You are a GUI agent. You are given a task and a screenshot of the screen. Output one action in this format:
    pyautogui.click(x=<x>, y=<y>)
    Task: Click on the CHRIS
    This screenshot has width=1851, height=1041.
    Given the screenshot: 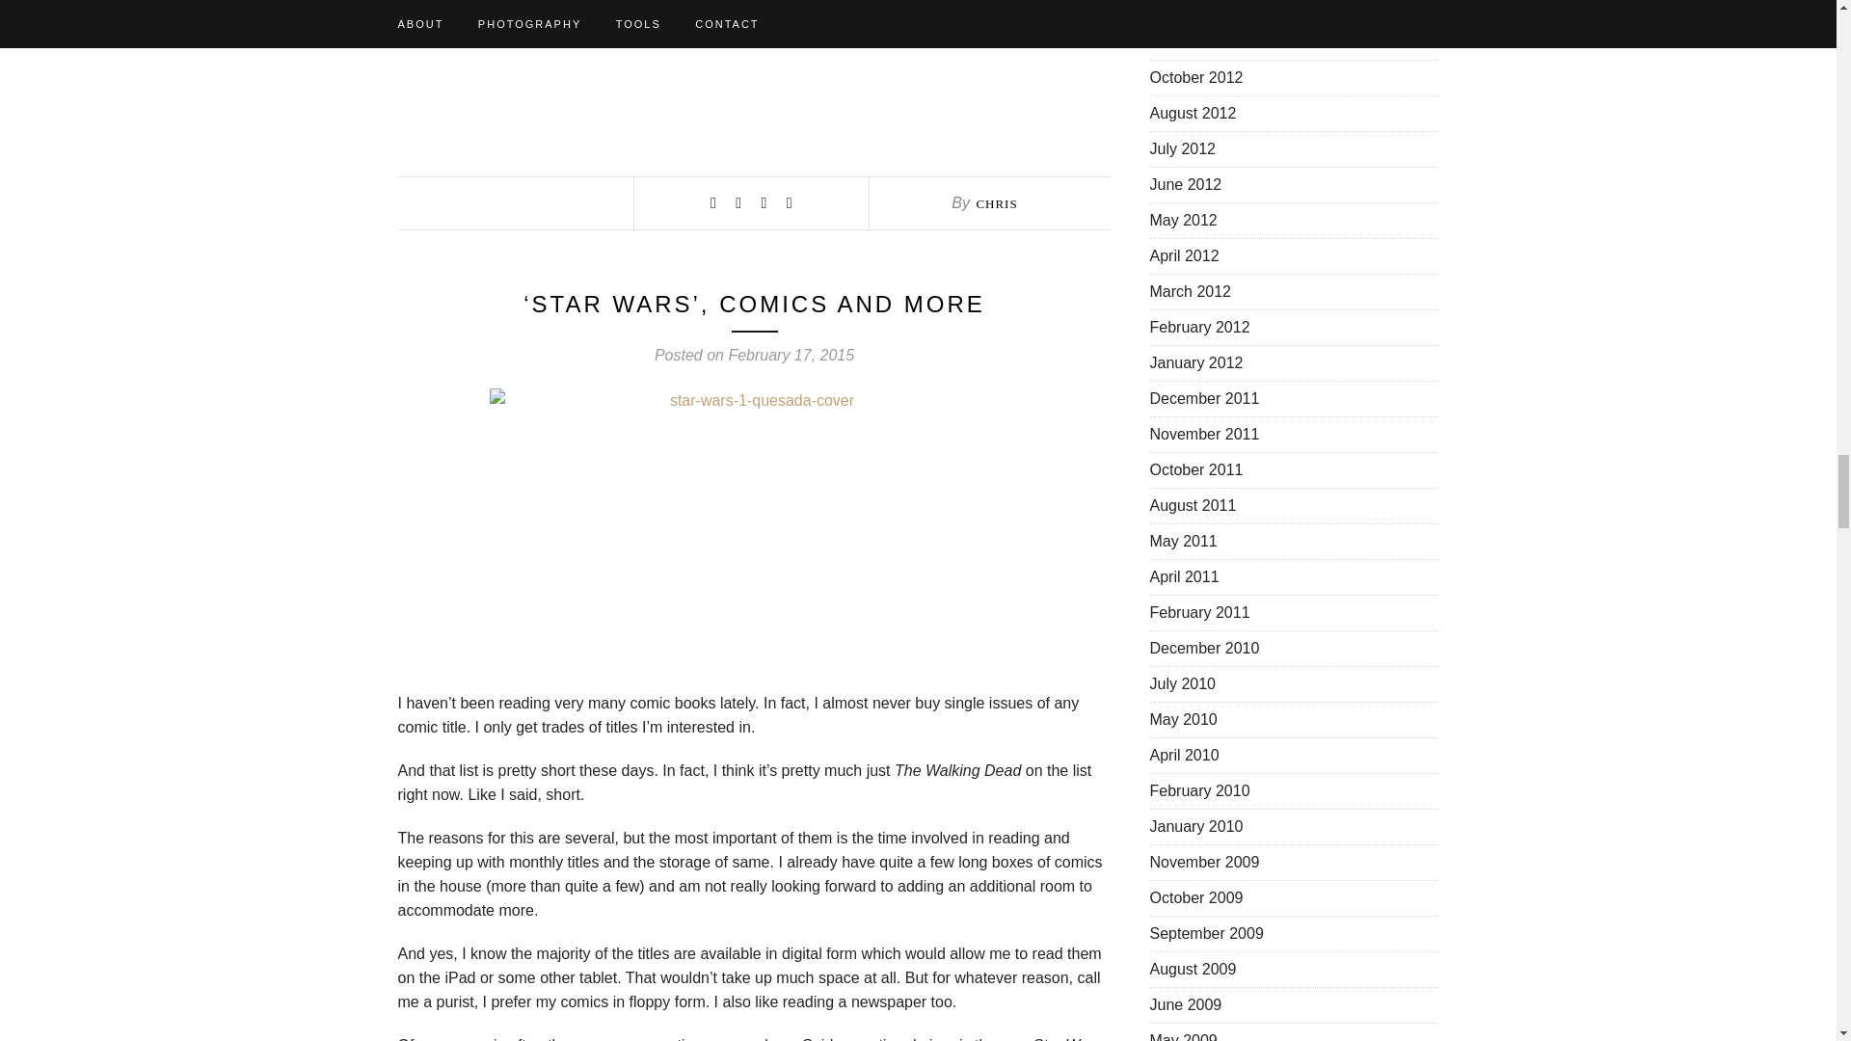 What is the action you would take?
    pyautogui.click(x=995, y=204)
    